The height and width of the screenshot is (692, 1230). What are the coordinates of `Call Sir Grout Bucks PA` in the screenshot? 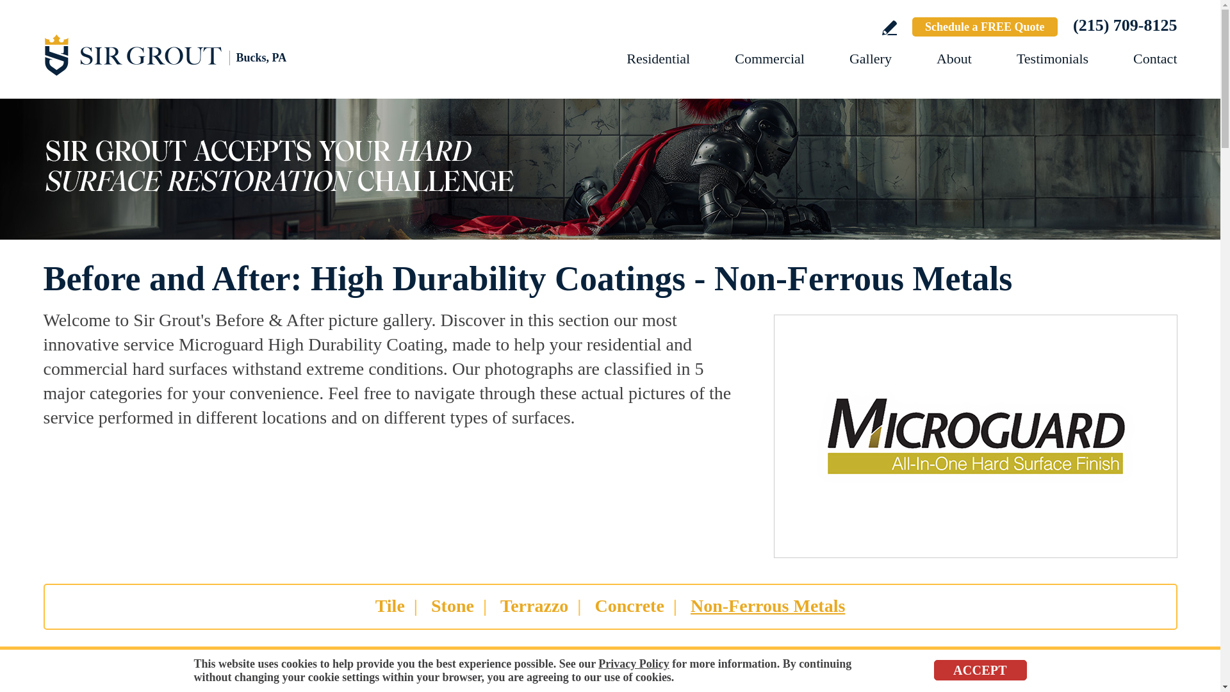 It's located at (1125, 25).